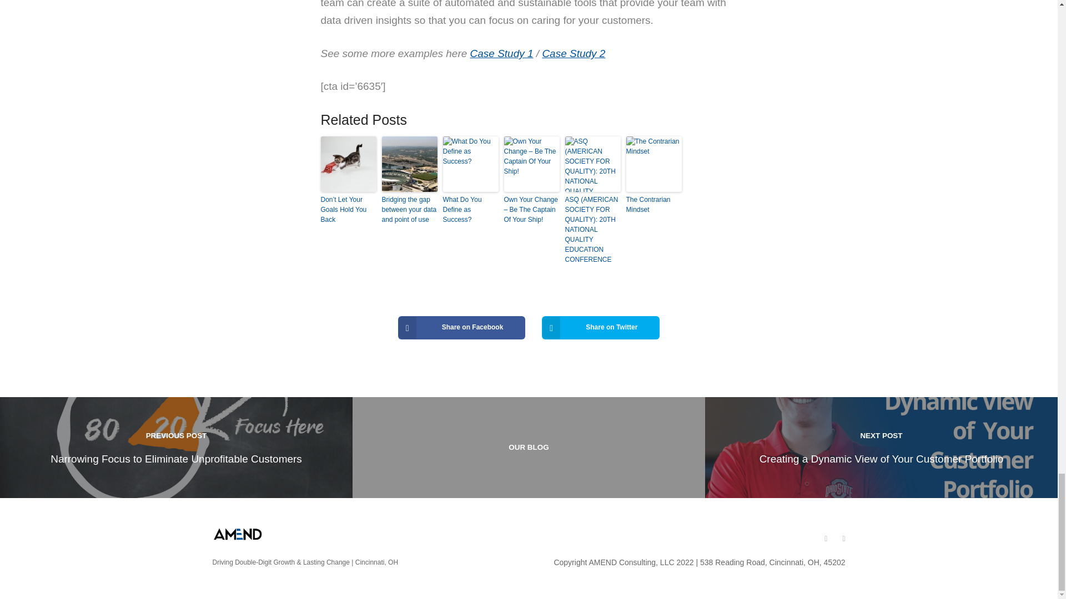 Image resolution: width=1066 pixels, height=599 pixels. Describe the element at coordinates (409, 210) in the screenshot. I see `Bridging the gap between your data and point of use` at that location.